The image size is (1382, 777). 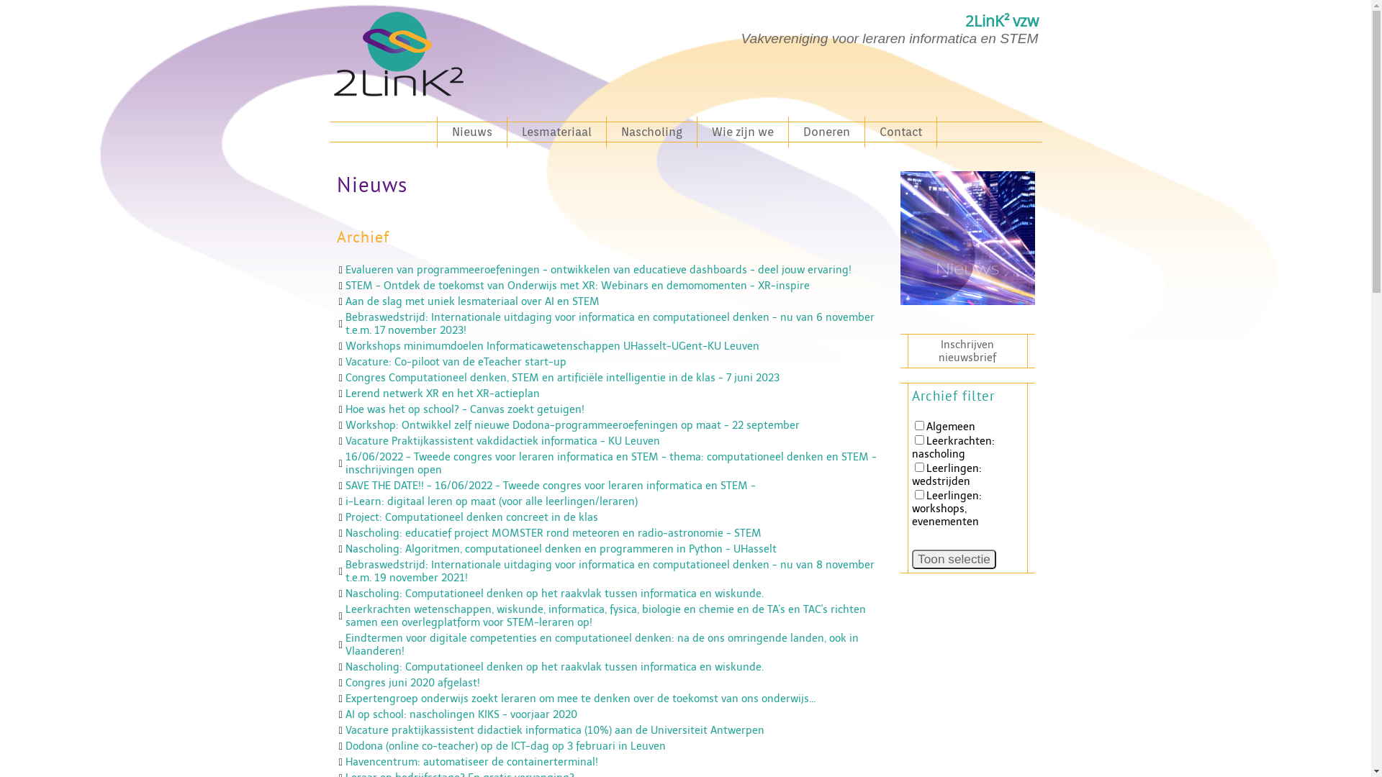 What do you see at coordinates (743, 132) in the screenshot?
I see `Wie zijn we` at bounding box center [743, 132].